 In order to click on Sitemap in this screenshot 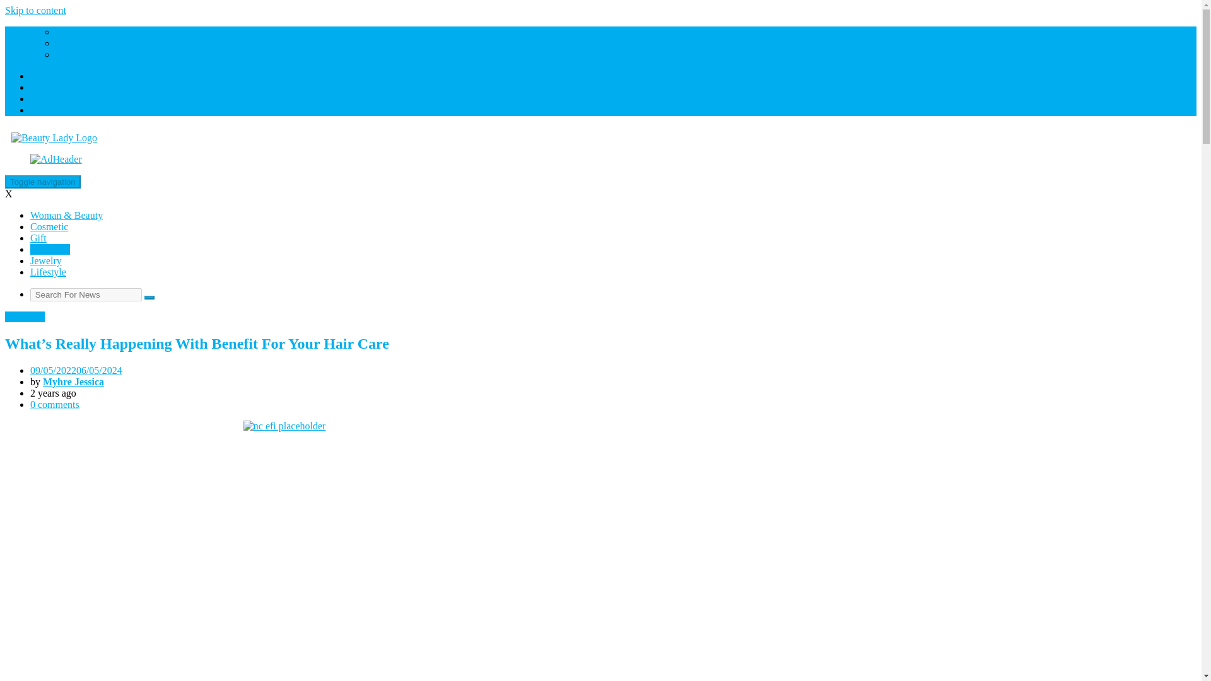, I will do `click(72, 54)`.